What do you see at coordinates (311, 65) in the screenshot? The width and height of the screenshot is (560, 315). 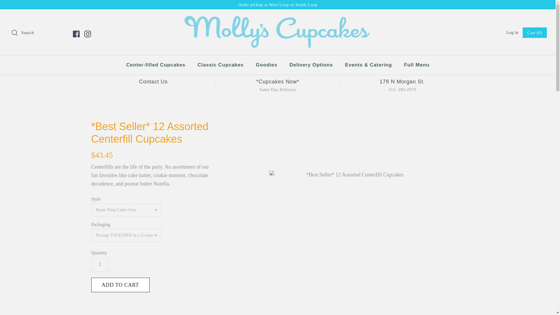 I see `Delivery Options` at bounding box center [311, 65].